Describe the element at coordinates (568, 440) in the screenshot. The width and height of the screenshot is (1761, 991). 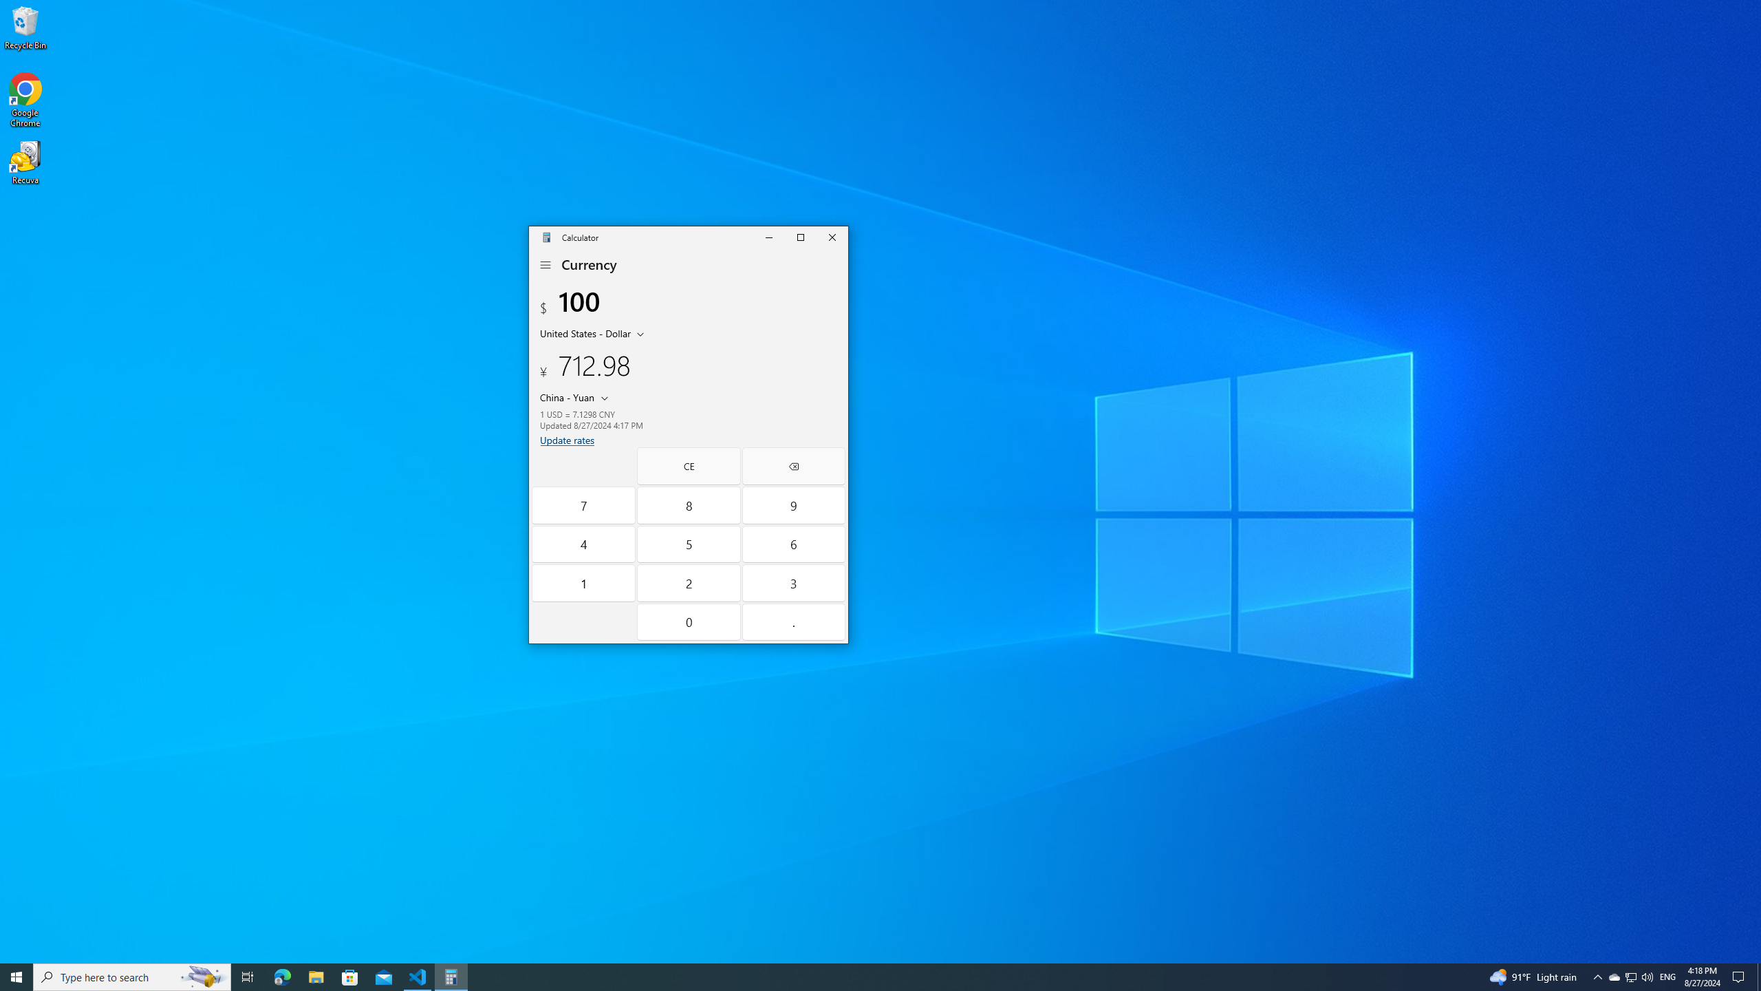
I see `Nine` at that location.